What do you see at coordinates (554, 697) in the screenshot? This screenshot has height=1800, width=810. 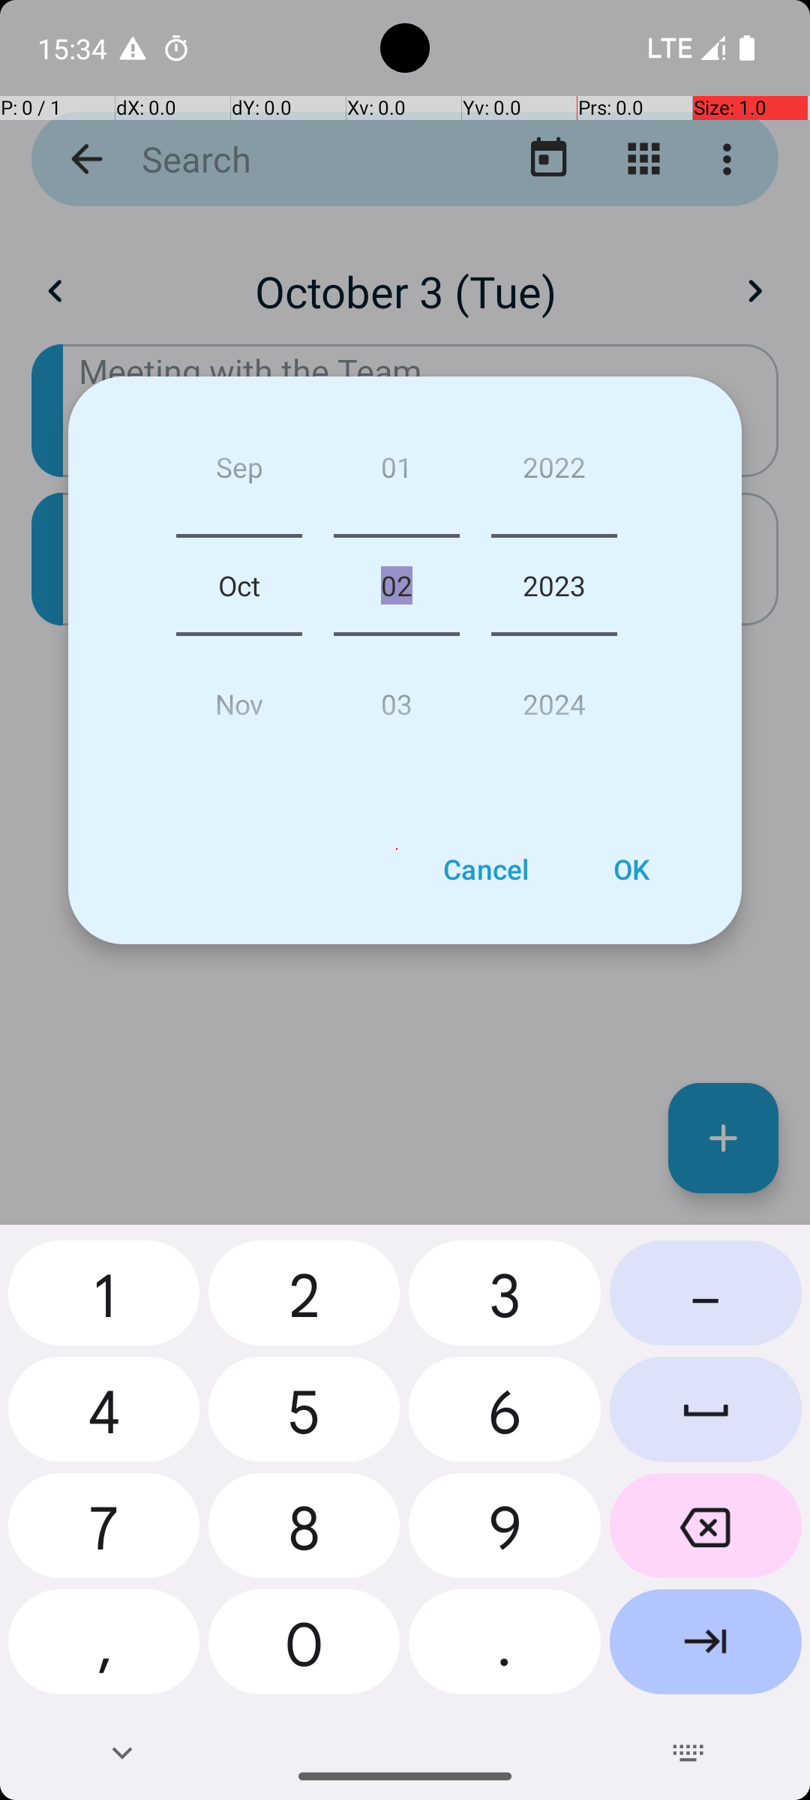 I see `2024` at bounding box center [554, 697].